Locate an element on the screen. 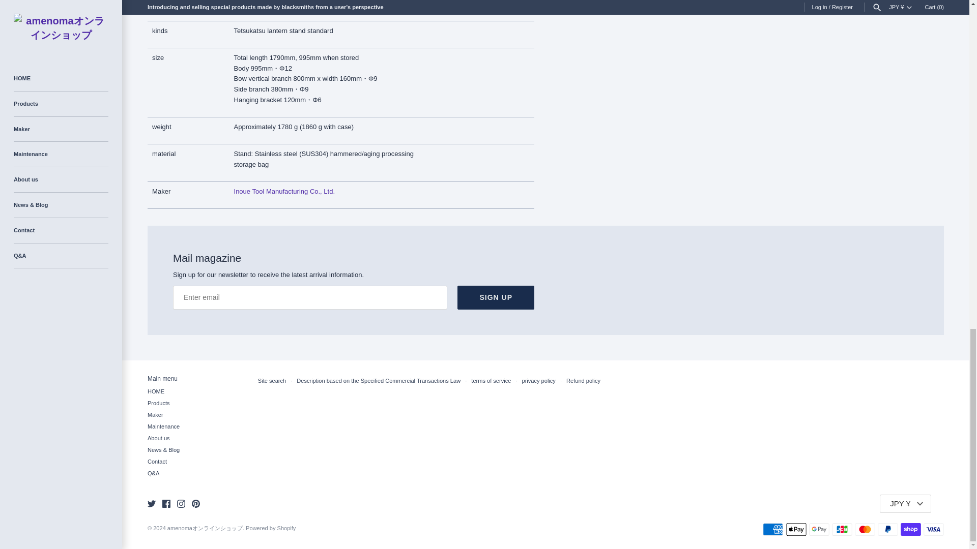  Shop Pay is located at coordinates (911, 530).